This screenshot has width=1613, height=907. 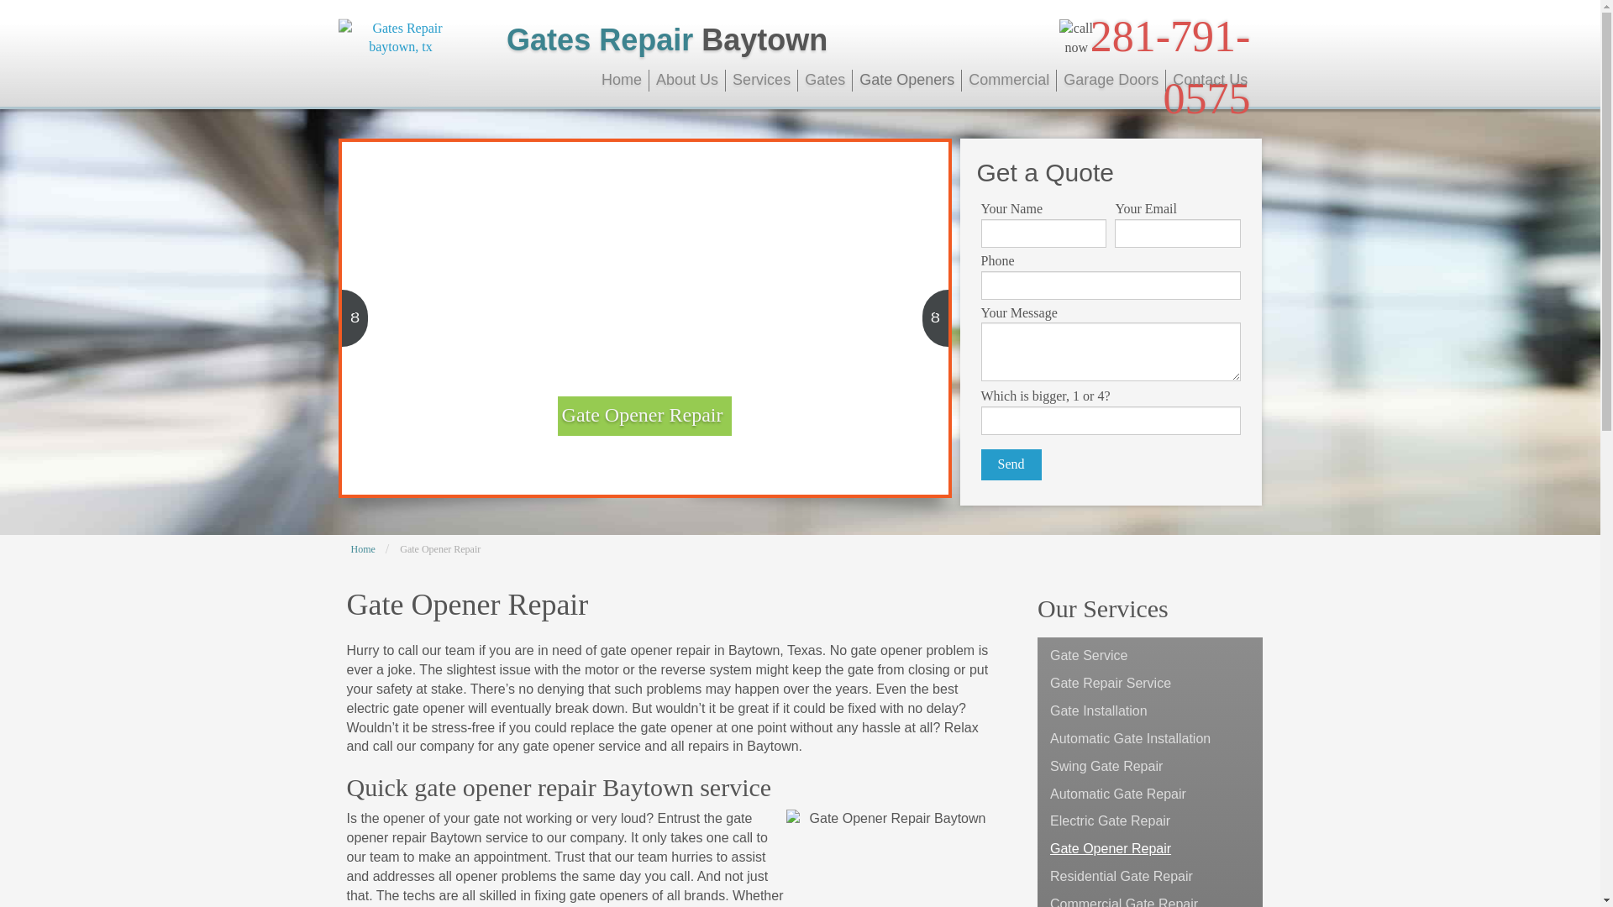 I want to click on Home, so click(x=622, y=81).